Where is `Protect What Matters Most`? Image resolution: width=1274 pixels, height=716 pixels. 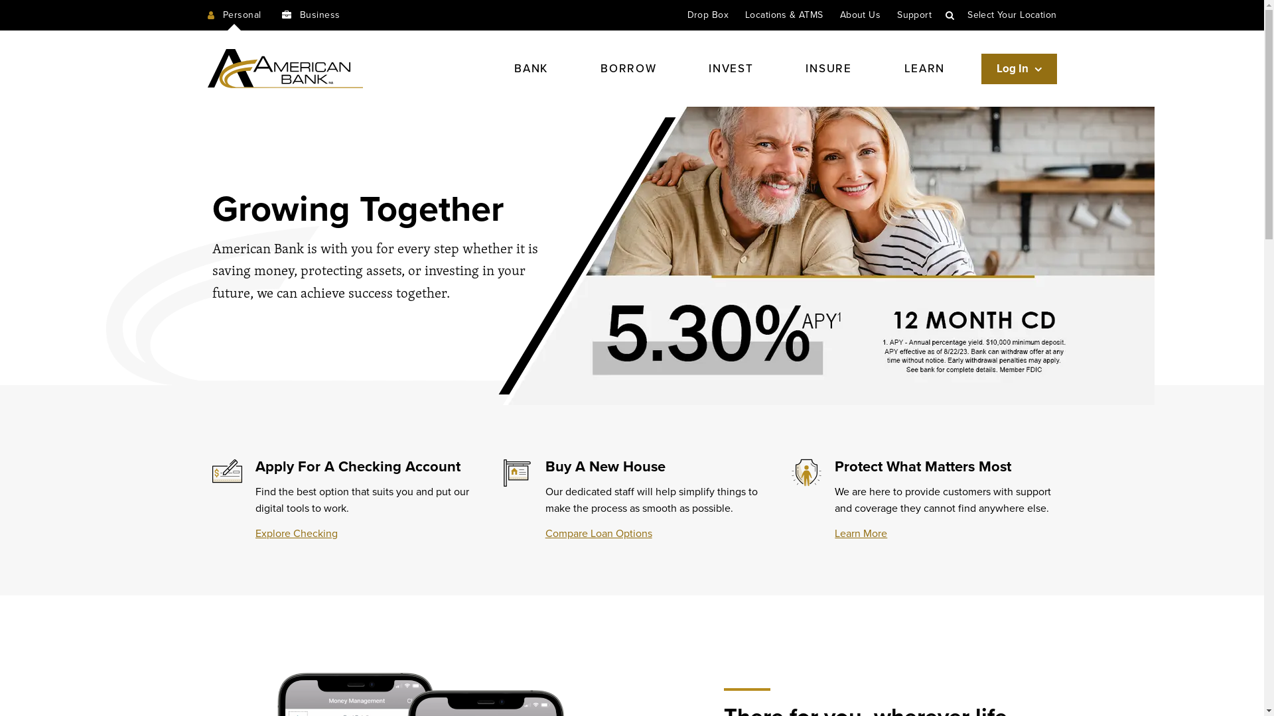
Protect What Matters Most is located at coordinates (923, 467).